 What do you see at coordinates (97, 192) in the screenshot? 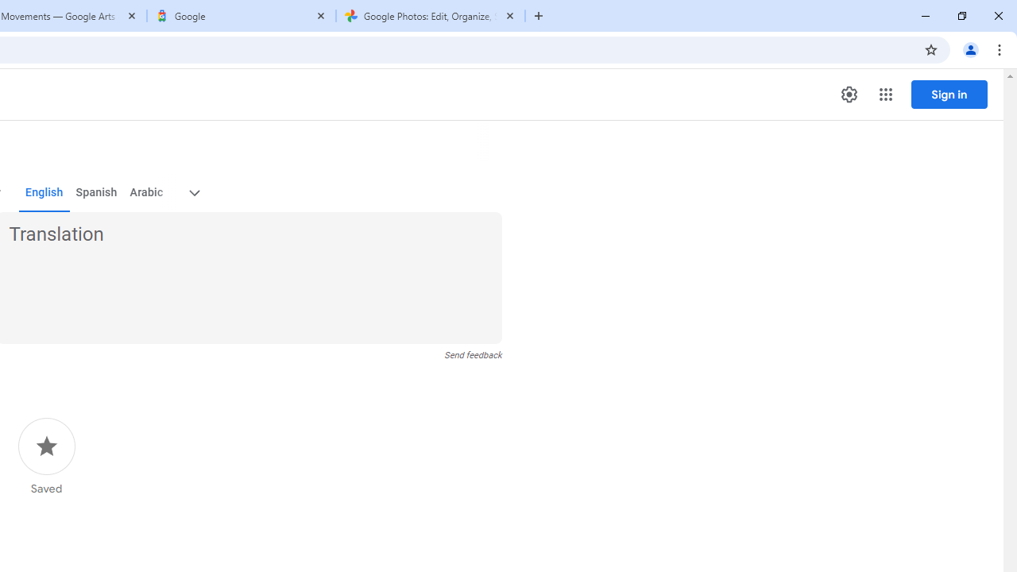
I see `Spanish` at bounding box center [97, 192].